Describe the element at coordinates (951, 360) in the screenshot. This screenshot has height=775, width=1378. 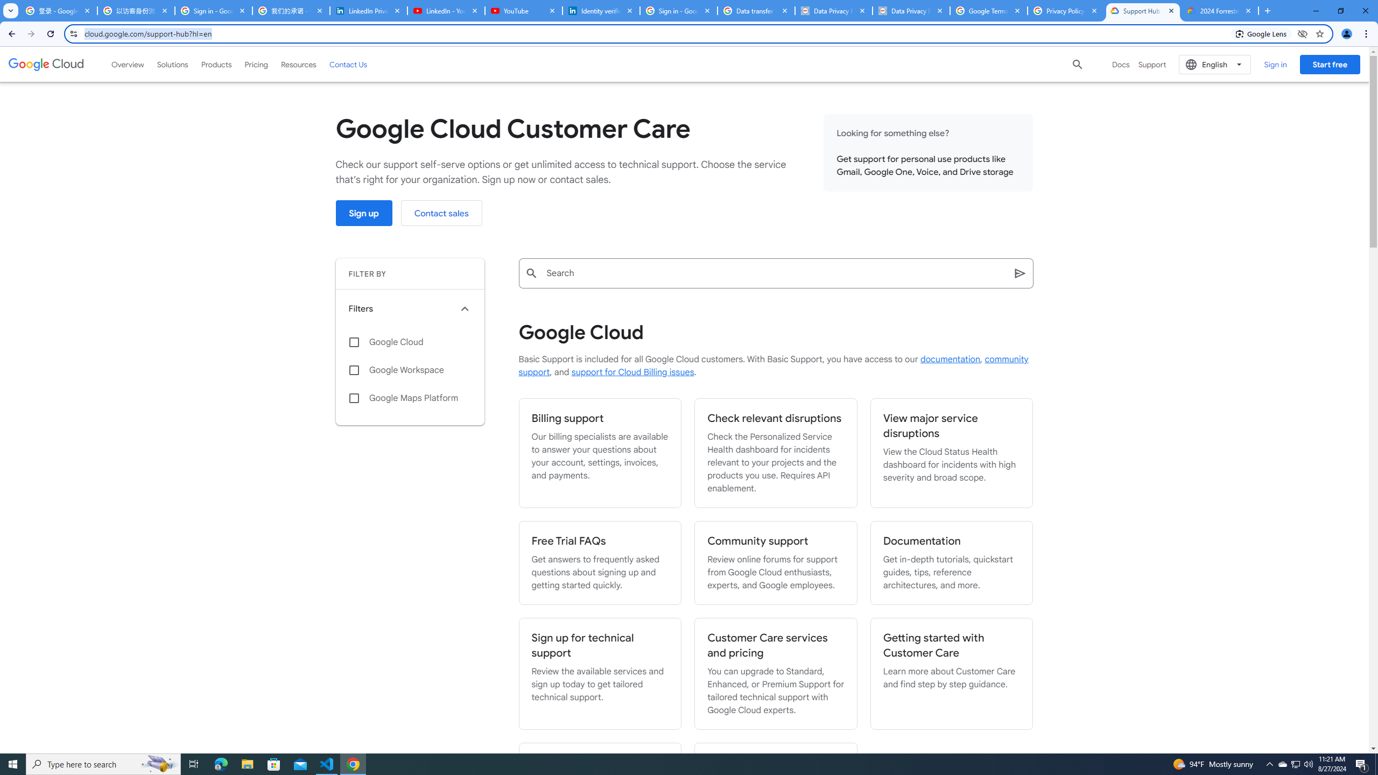
I see `documentation` at that location.